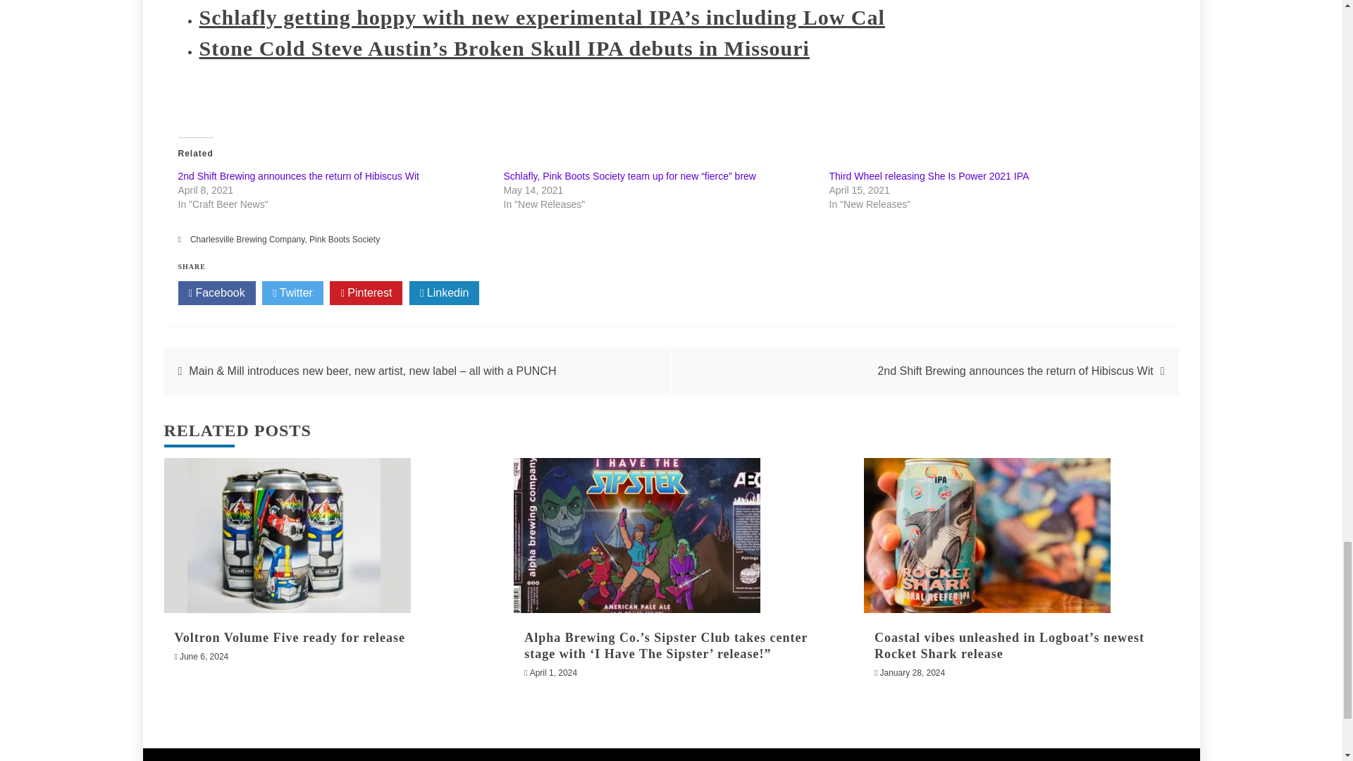 The width and height of the screenshot is (1353, 761). Describe the element at coordinates (292, 293) in the screenshot. I see `Twitter` at that location.